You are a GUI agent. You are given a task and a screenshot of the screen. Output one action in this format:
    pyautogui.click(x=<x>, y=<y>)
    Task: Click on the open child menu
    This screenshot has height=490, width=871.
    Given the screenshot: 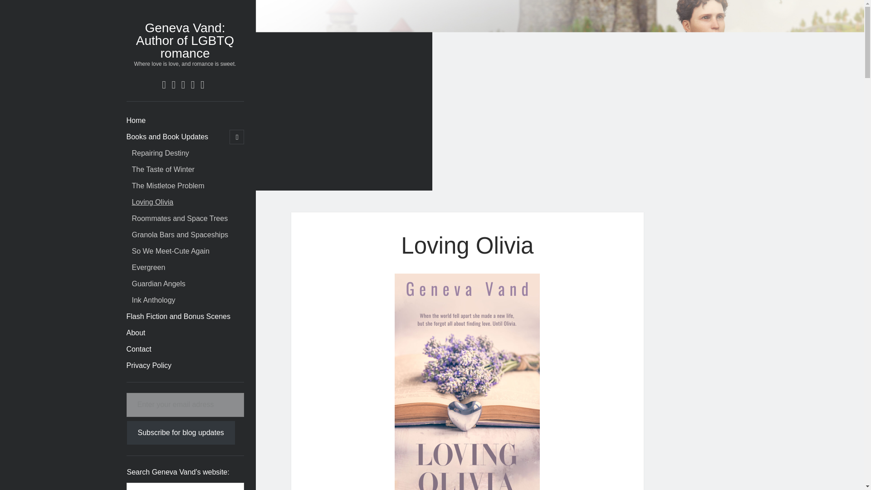 What is the action you would take?
    pyautogui.click(x=237, y=137)
    